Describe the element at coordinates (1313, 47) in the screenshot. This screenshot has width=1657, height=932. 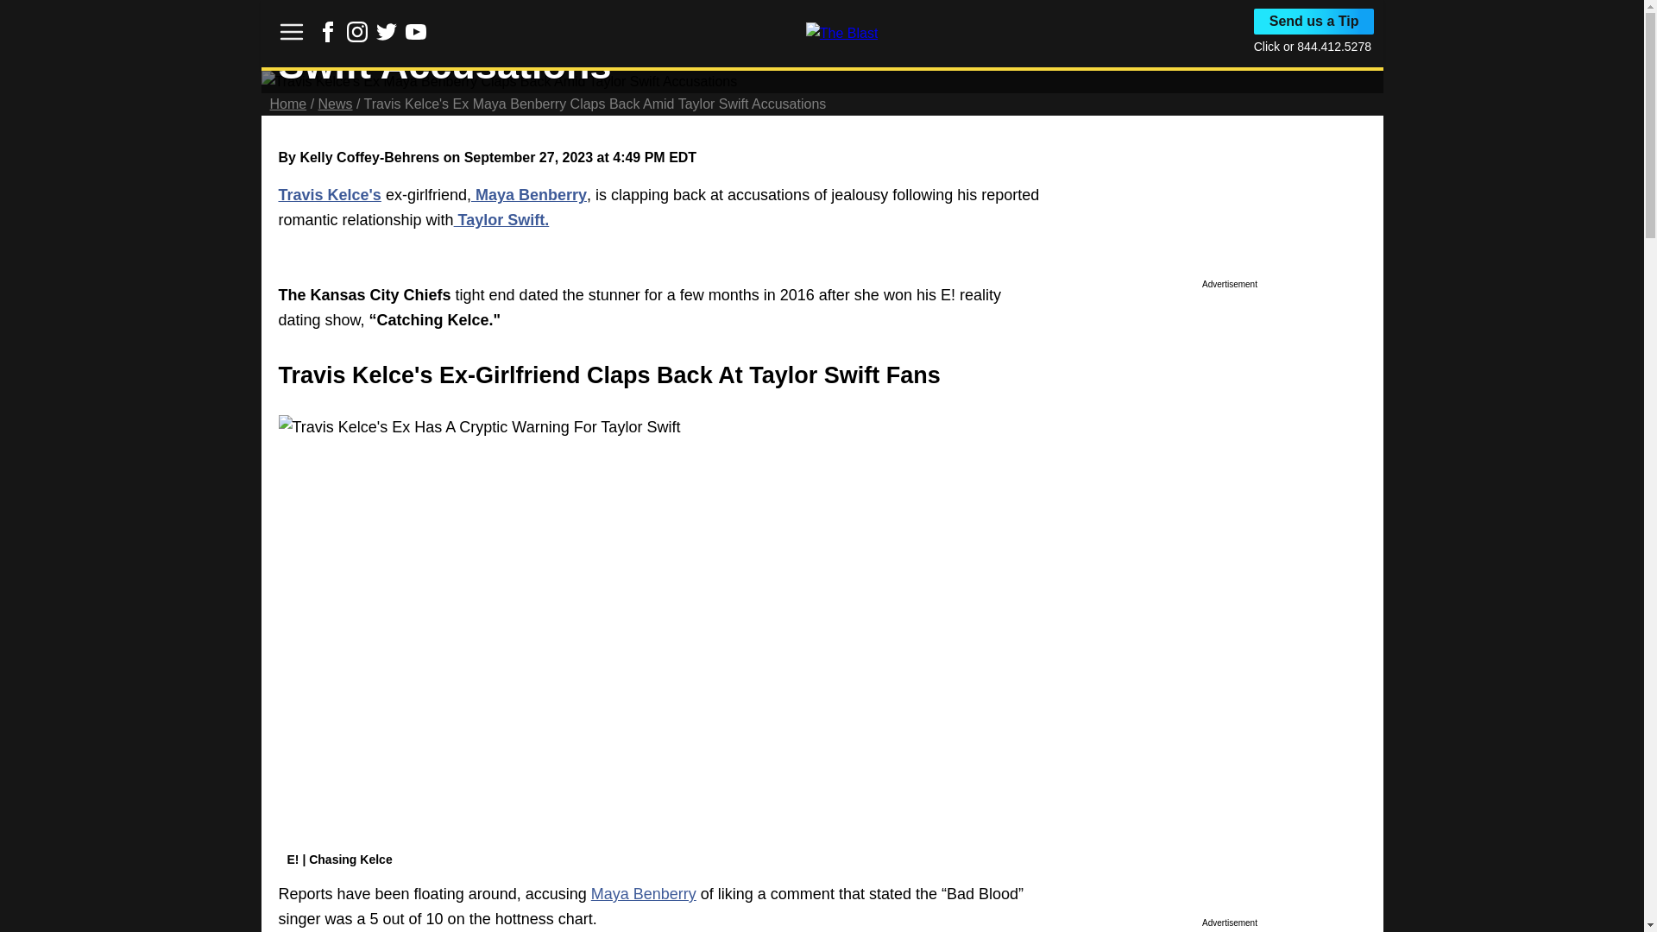
I see `Click or 844.412.5278` at that location.